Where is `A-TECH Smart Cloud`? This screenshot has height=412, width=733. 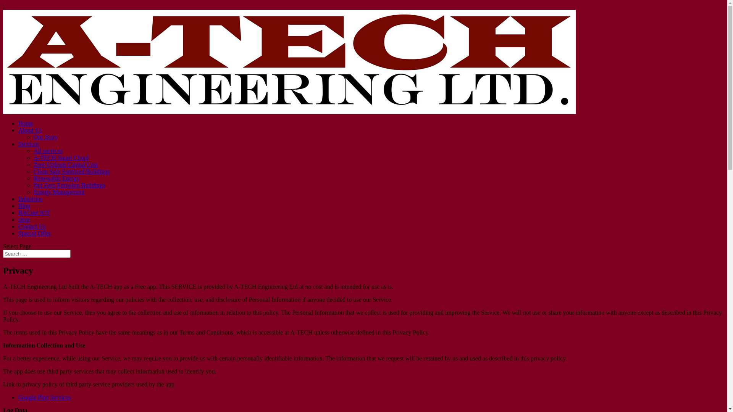 A-TECH Smart Cloud is located at coordinates (61, 158).